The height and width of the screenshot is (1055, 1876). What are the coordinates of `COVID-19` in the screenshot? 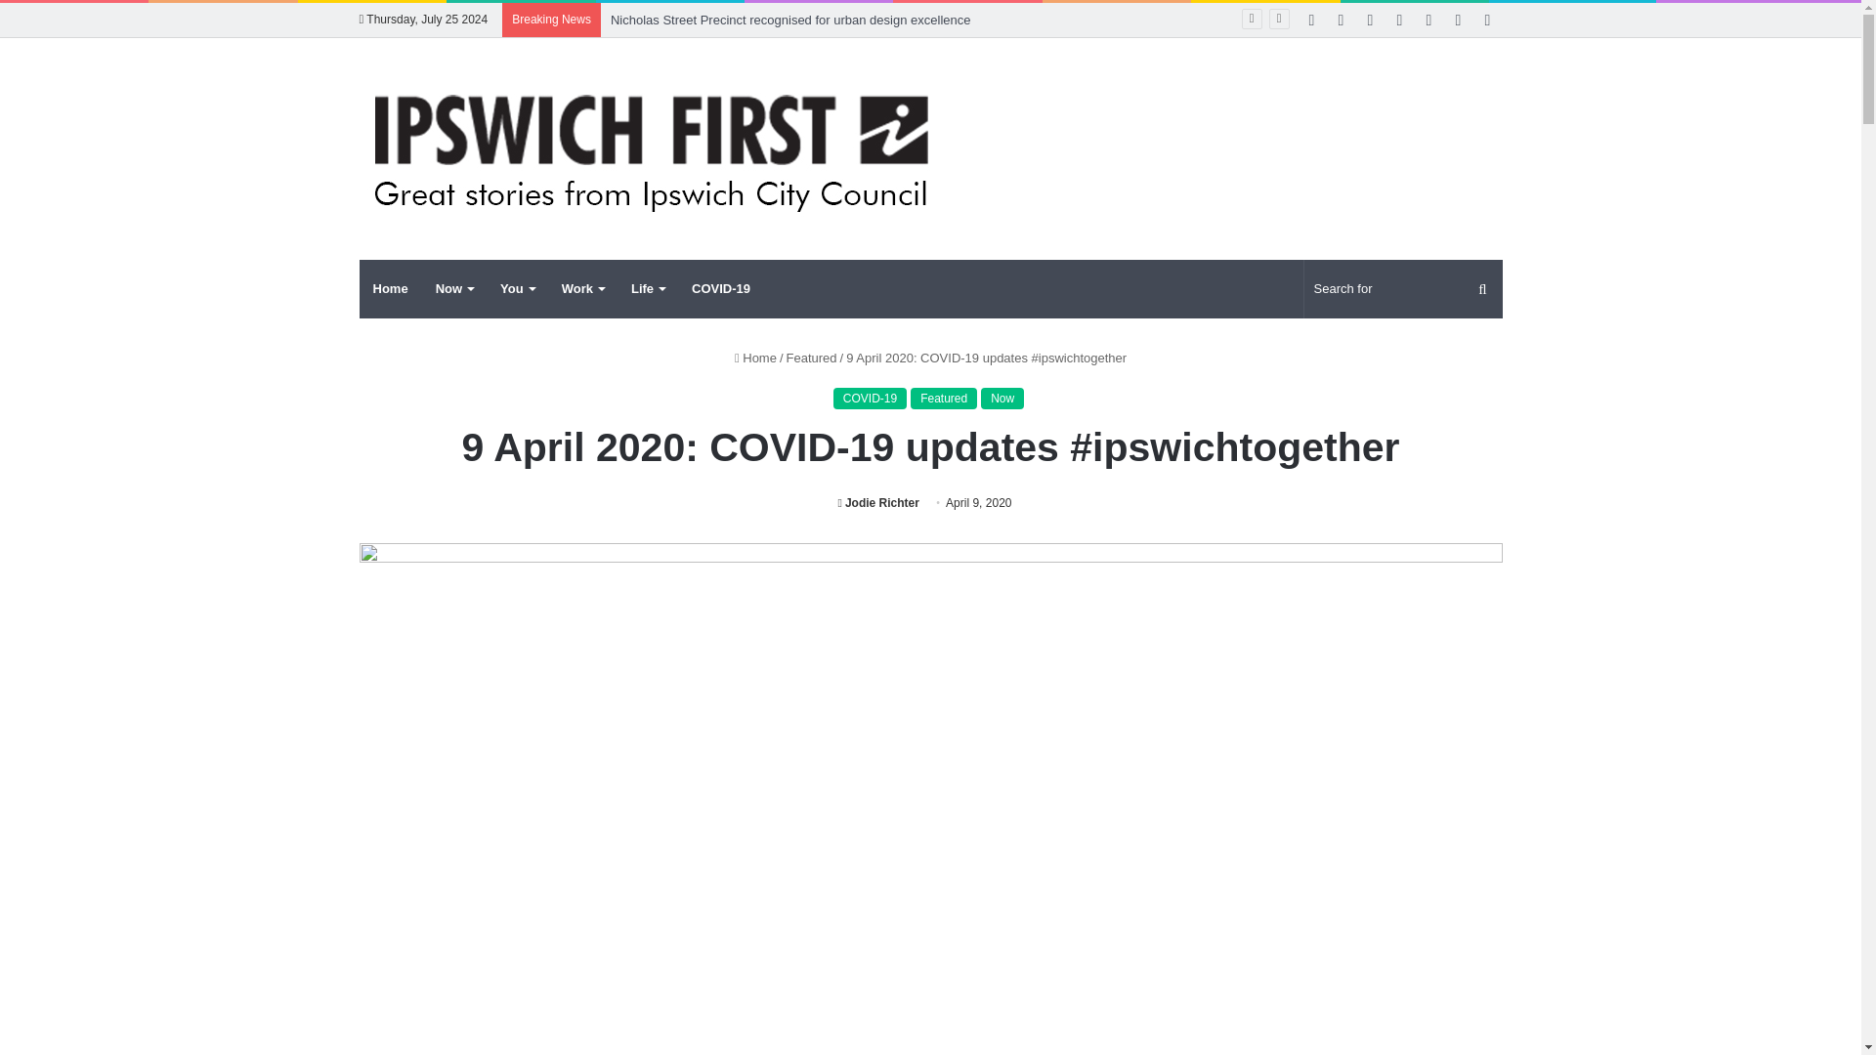 It's located at (870, 399).